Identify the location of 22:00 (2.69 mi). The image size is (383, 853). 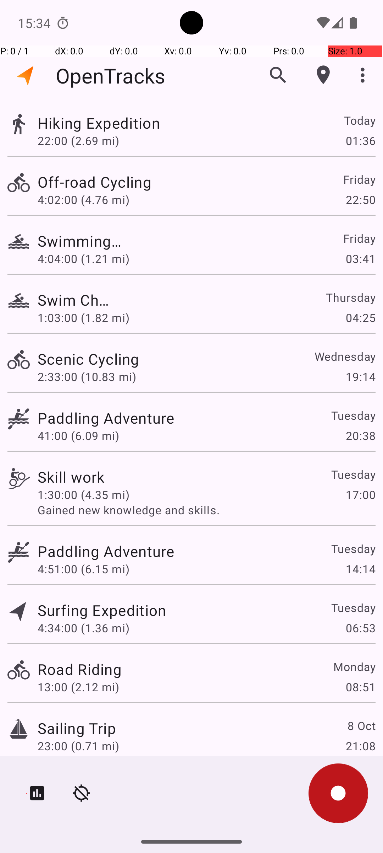
(84, 140).